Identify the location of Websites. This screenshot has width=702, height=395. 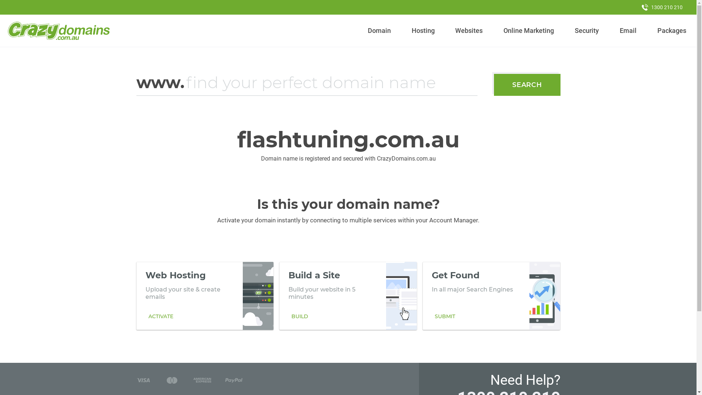
(469, 31).